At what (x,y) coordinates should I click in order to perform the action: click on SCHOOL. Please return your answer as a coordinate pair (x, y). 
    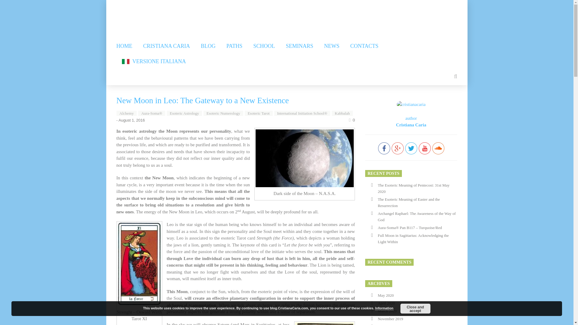
    Looking at the image, I should click on (264, 46).